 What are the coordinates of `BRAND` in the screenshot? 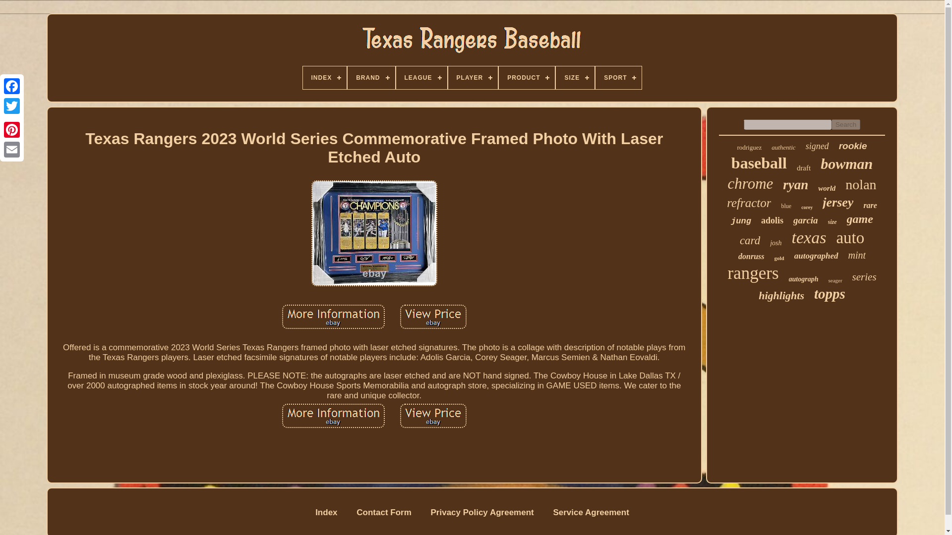 It's located at (371, 77).